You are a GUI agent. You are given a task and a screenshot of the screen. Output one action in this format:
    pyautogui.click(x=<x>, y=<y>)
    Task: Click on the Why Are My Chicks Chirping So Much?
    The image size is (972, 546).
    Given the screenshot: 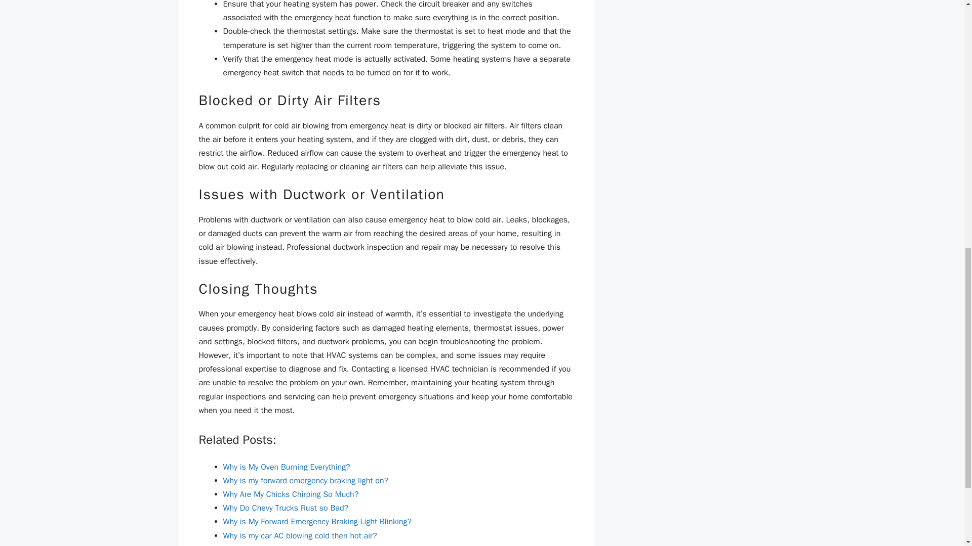 What is the action you would take?
    pyautogui.click(x=291, y=494)
    